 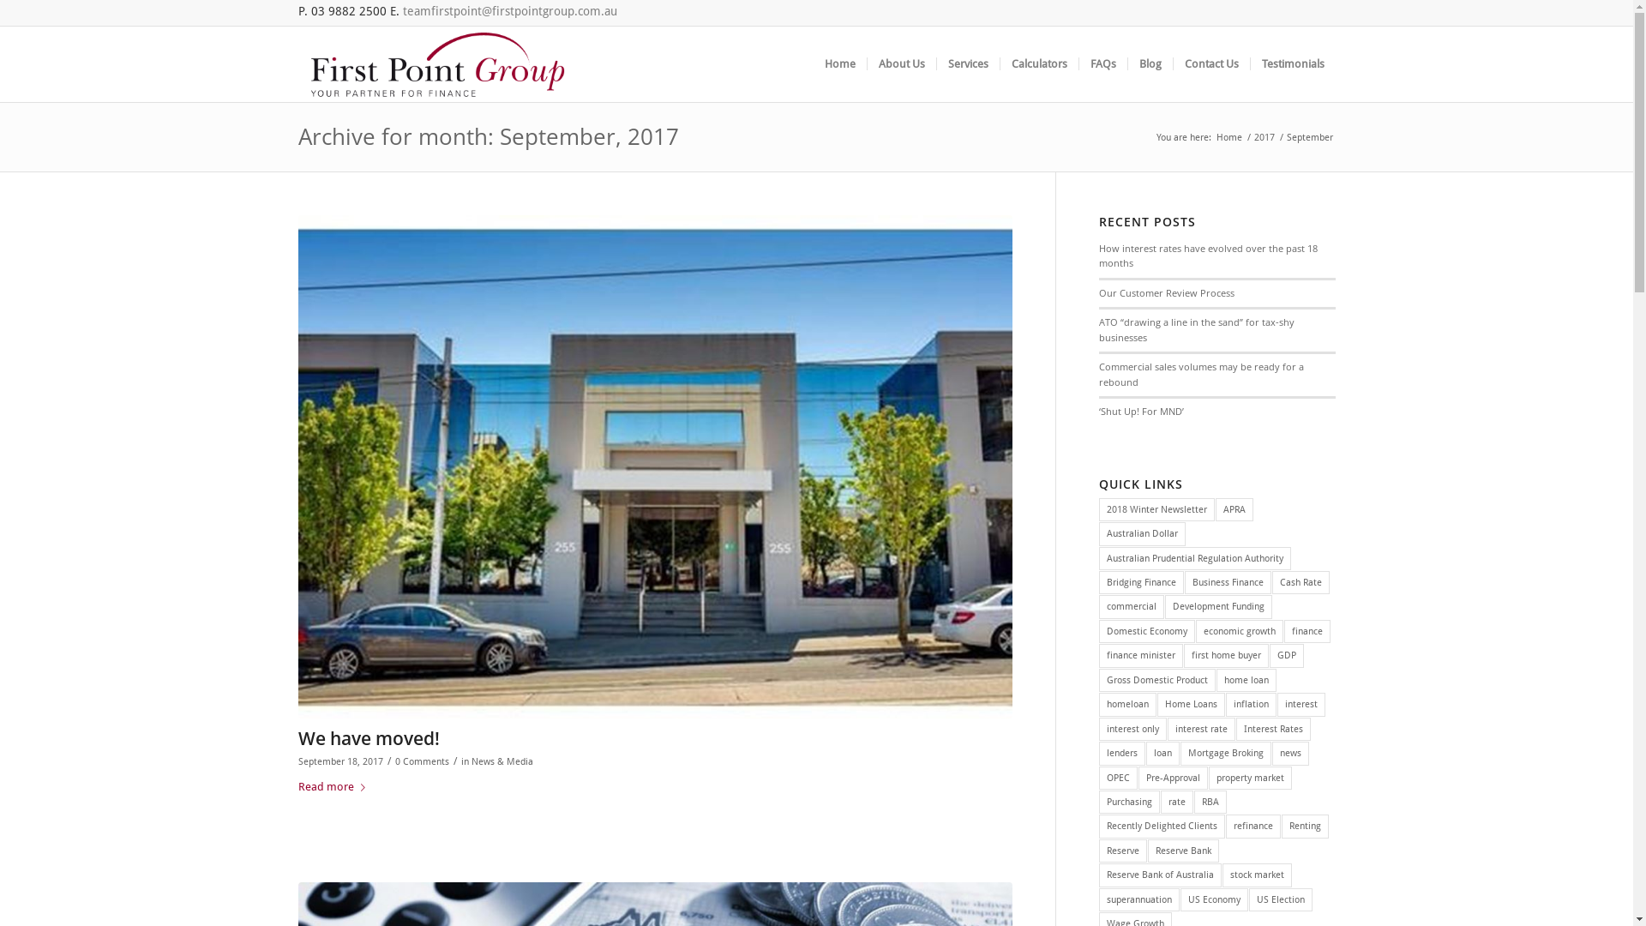 What do you see at coordinates (1287, 655) in the screenshot?
I see `GDP` at bounding box center [1287, 655].